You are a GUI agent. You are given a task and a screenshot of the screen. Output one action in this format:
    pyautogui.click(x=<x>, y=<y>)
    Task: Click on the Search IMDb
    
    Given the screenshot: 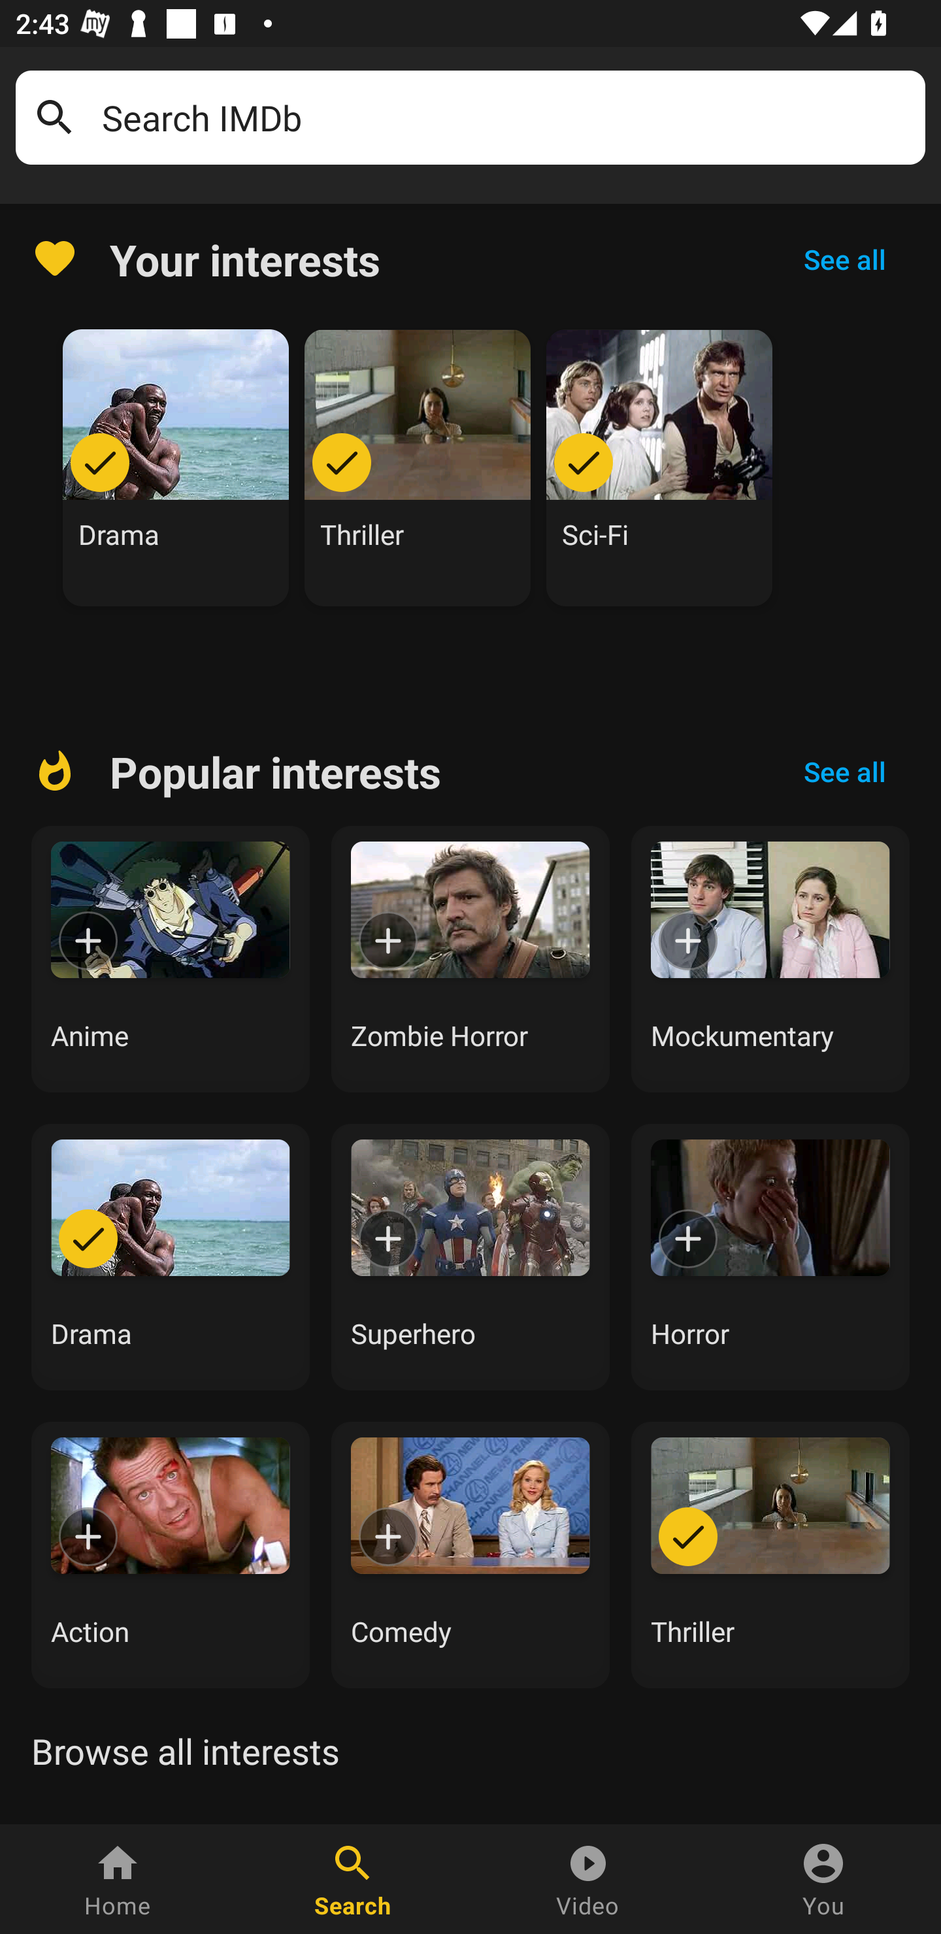 What is the action you would take?
    pyautogui.click(x=506, y=118)
    